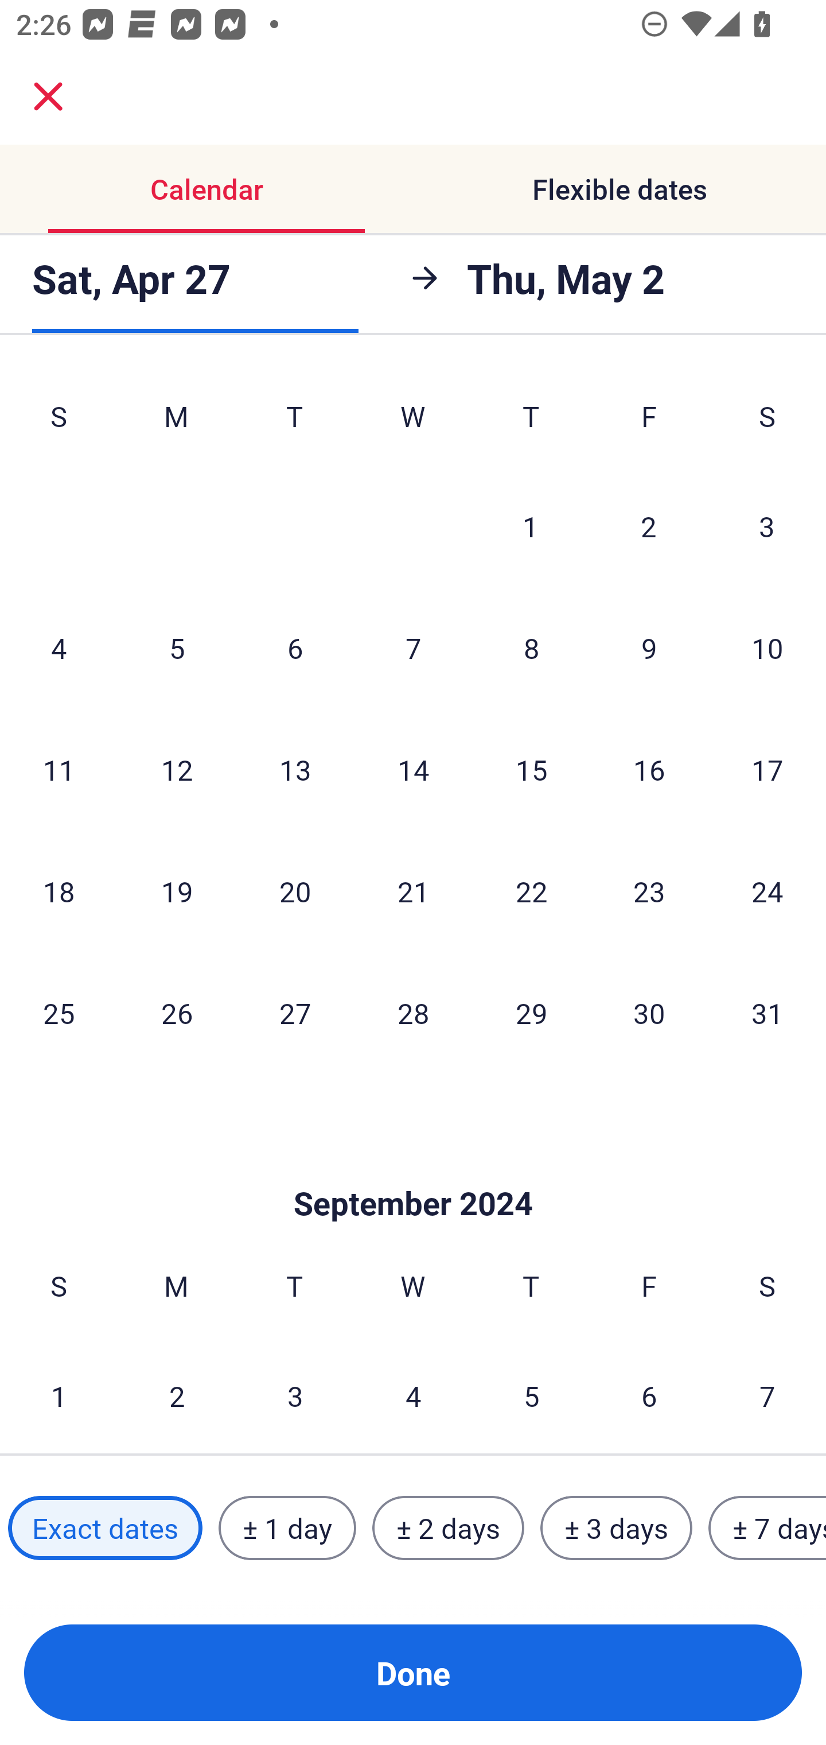  What do you see at coordinates (59, 1395) in the screenshot?
I see `1 Sunday, September 1, 2024` at bounding box center [59, 1395].